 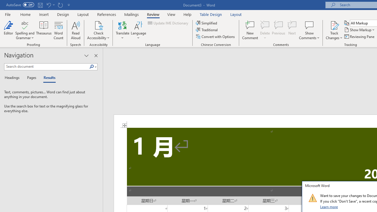 What do you see at coordinates (207, 23) in the screenshot?
I see `Simplified` at bounding box center [207, 23].